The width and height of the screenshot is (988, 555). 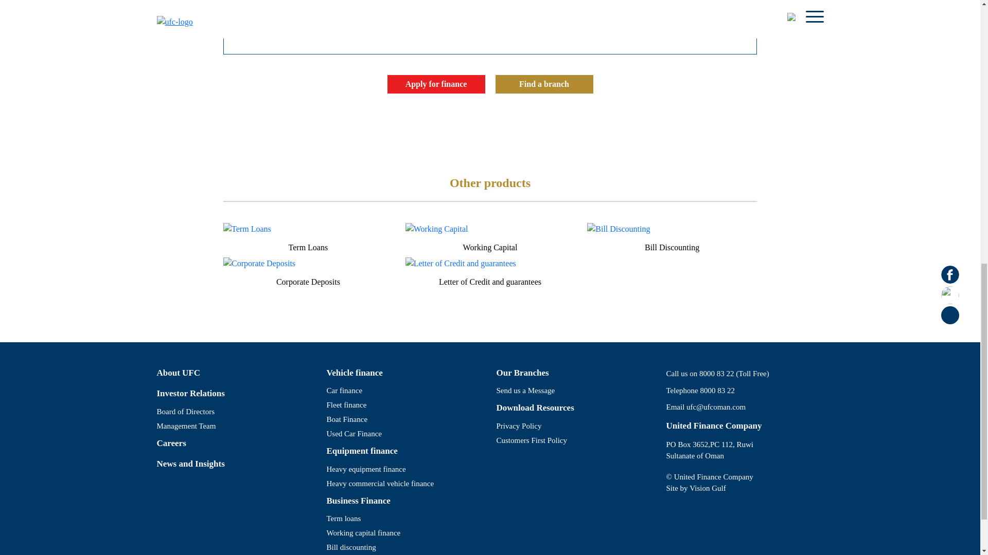 I want to click on Letter of Credit and guarantees, so click(x=490, y=284).